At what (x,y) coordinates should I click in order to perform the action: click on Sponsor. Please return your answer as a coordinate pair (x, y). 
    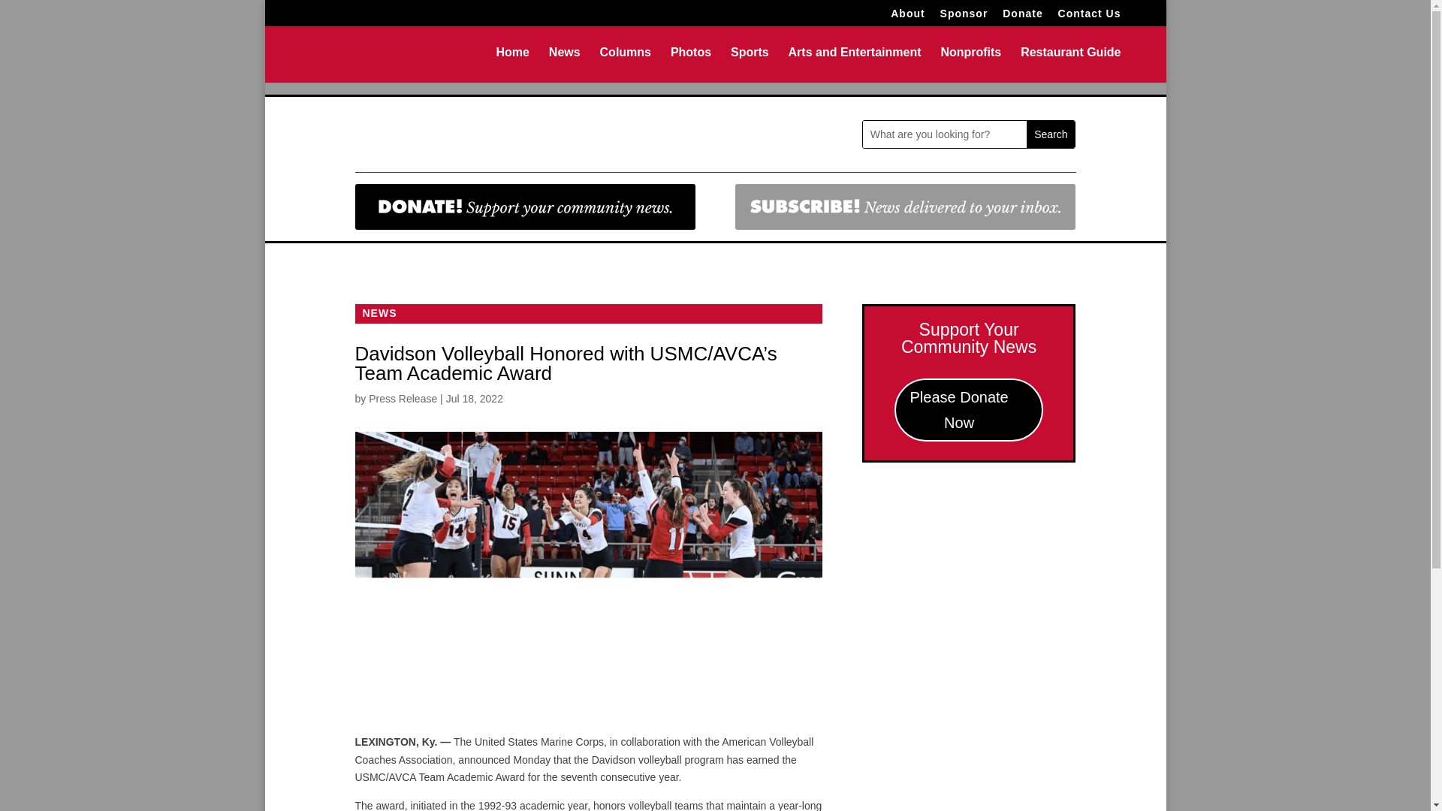
    Looking at the image, I should click on (964, 17).